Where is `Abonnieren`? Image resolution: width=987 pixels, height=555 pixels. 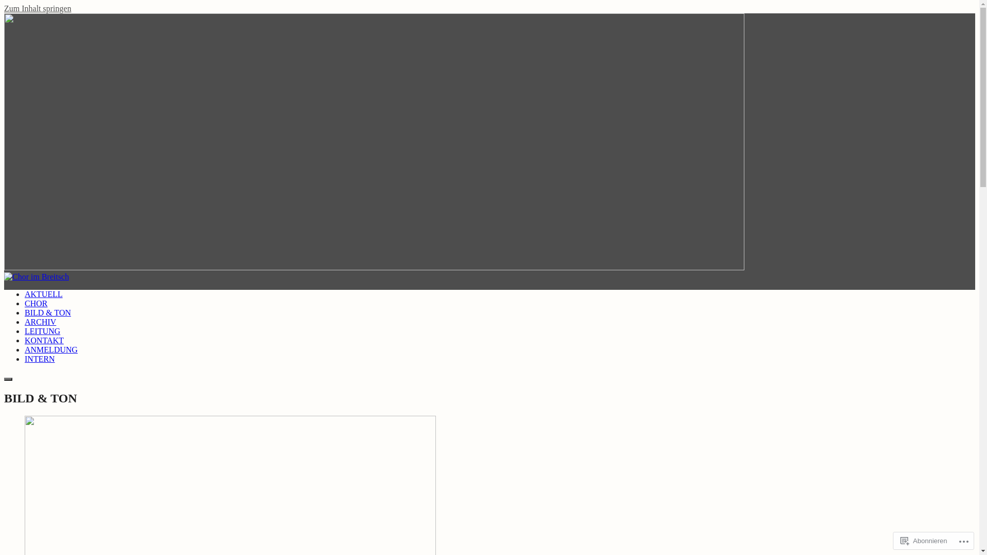 Abonnieren is located at coordinates (924, 541).